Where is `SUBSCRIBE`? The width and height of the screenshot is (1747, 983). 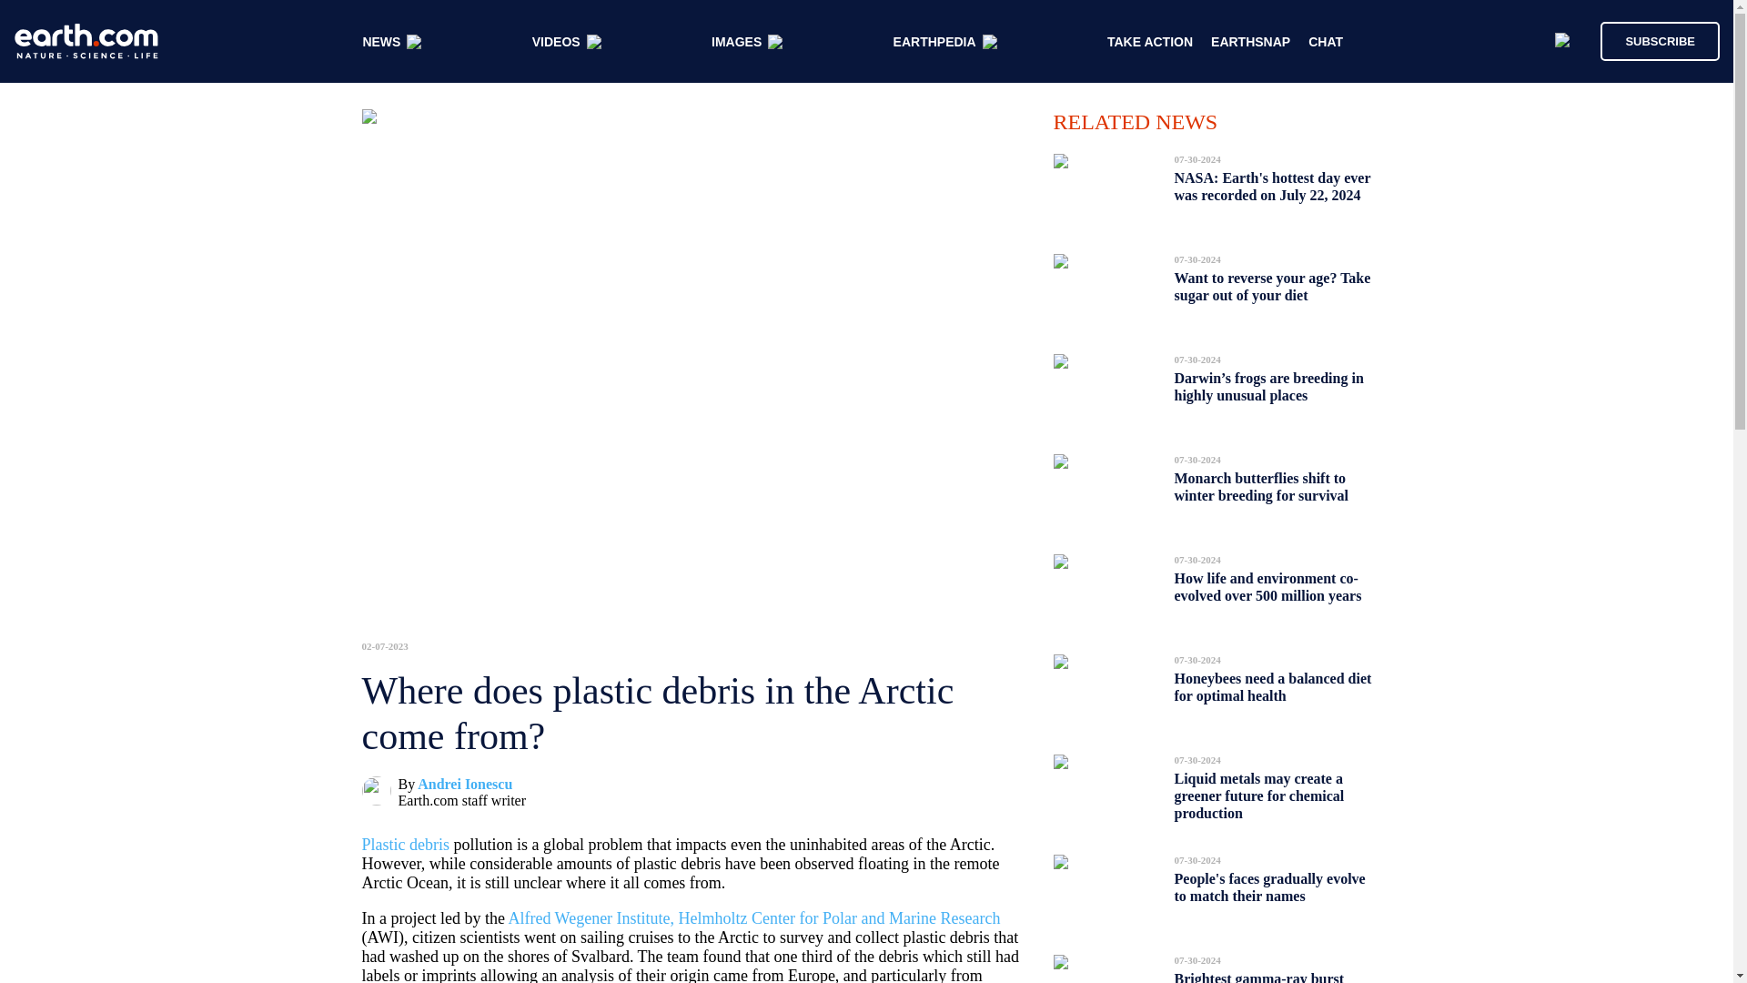 SUBSCRIBE is located at coordinates (1660, 40).